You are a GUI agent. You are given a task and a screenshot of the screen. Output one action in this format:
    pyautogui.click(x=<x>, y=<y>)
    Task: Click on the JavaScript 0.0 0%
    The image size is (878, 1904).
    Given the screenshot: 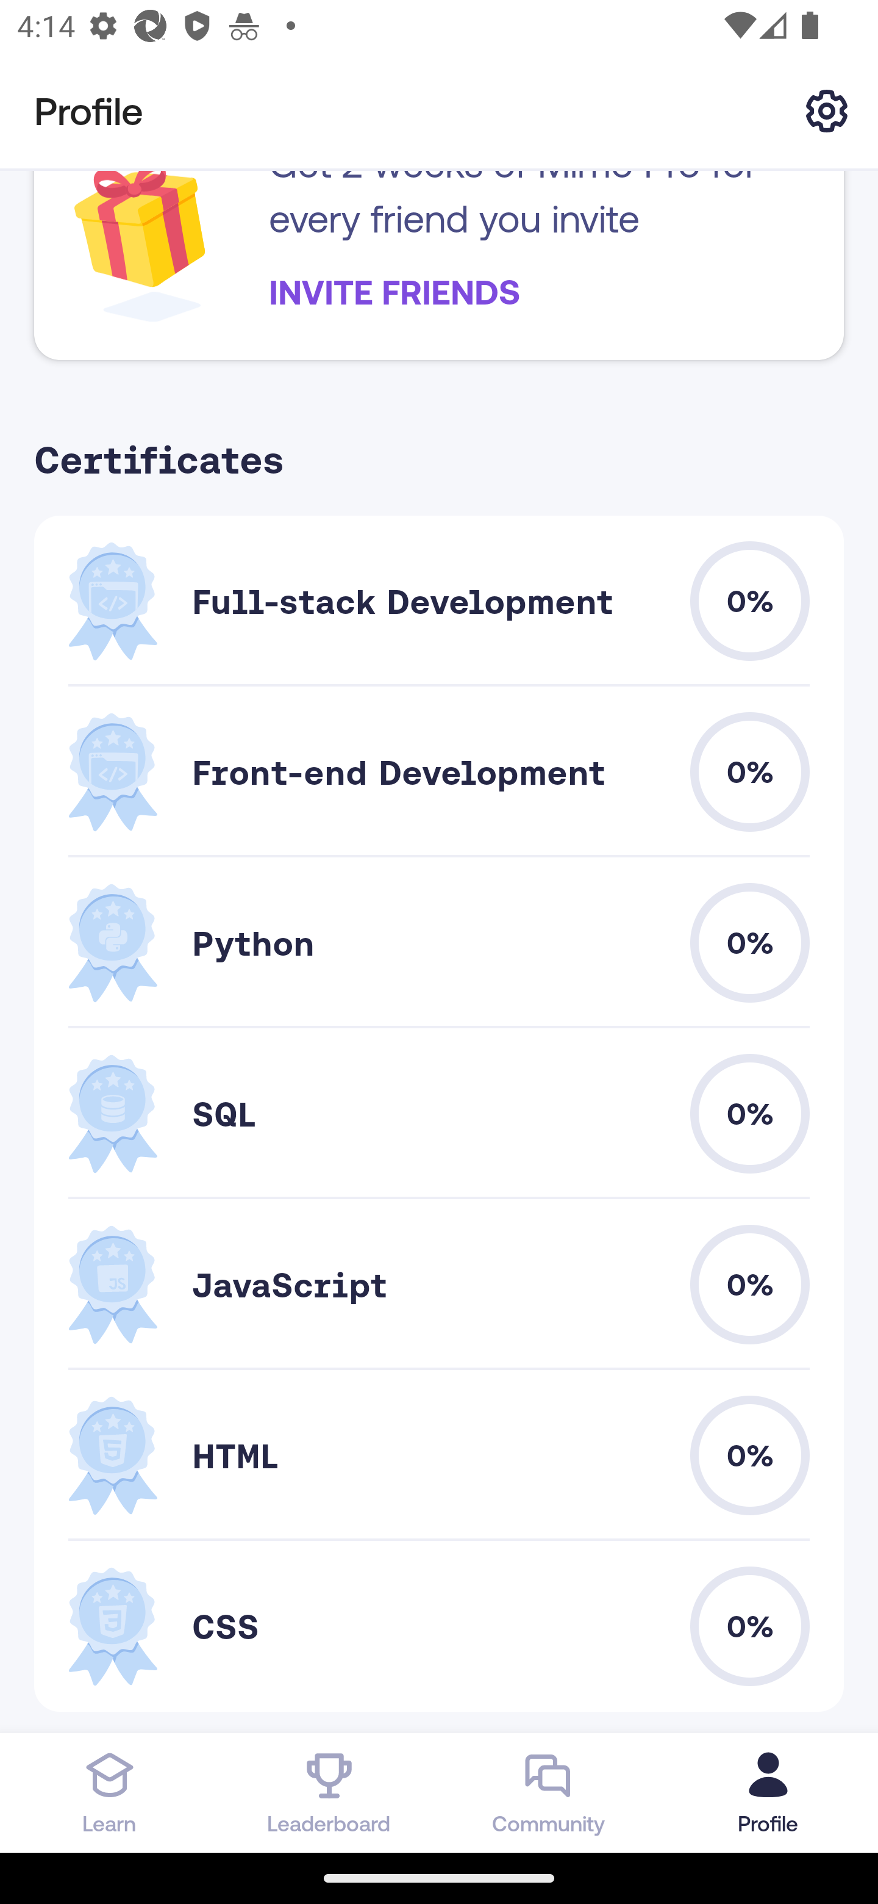 What is the action you would take?
    pyautogui.click(x=439, y=1285)
    